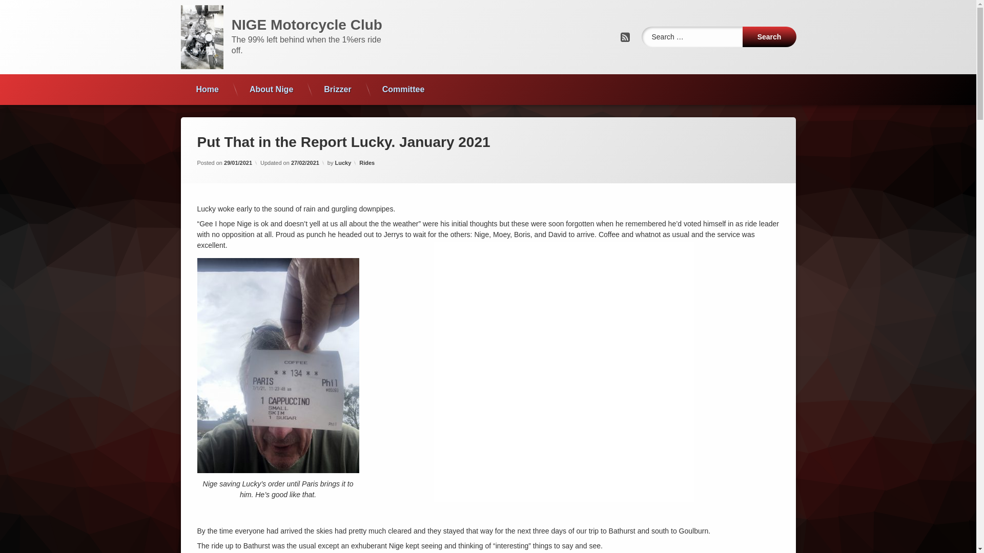 This screenshot has height=553, width=984. I want to click on Committee, so click(404, 90).